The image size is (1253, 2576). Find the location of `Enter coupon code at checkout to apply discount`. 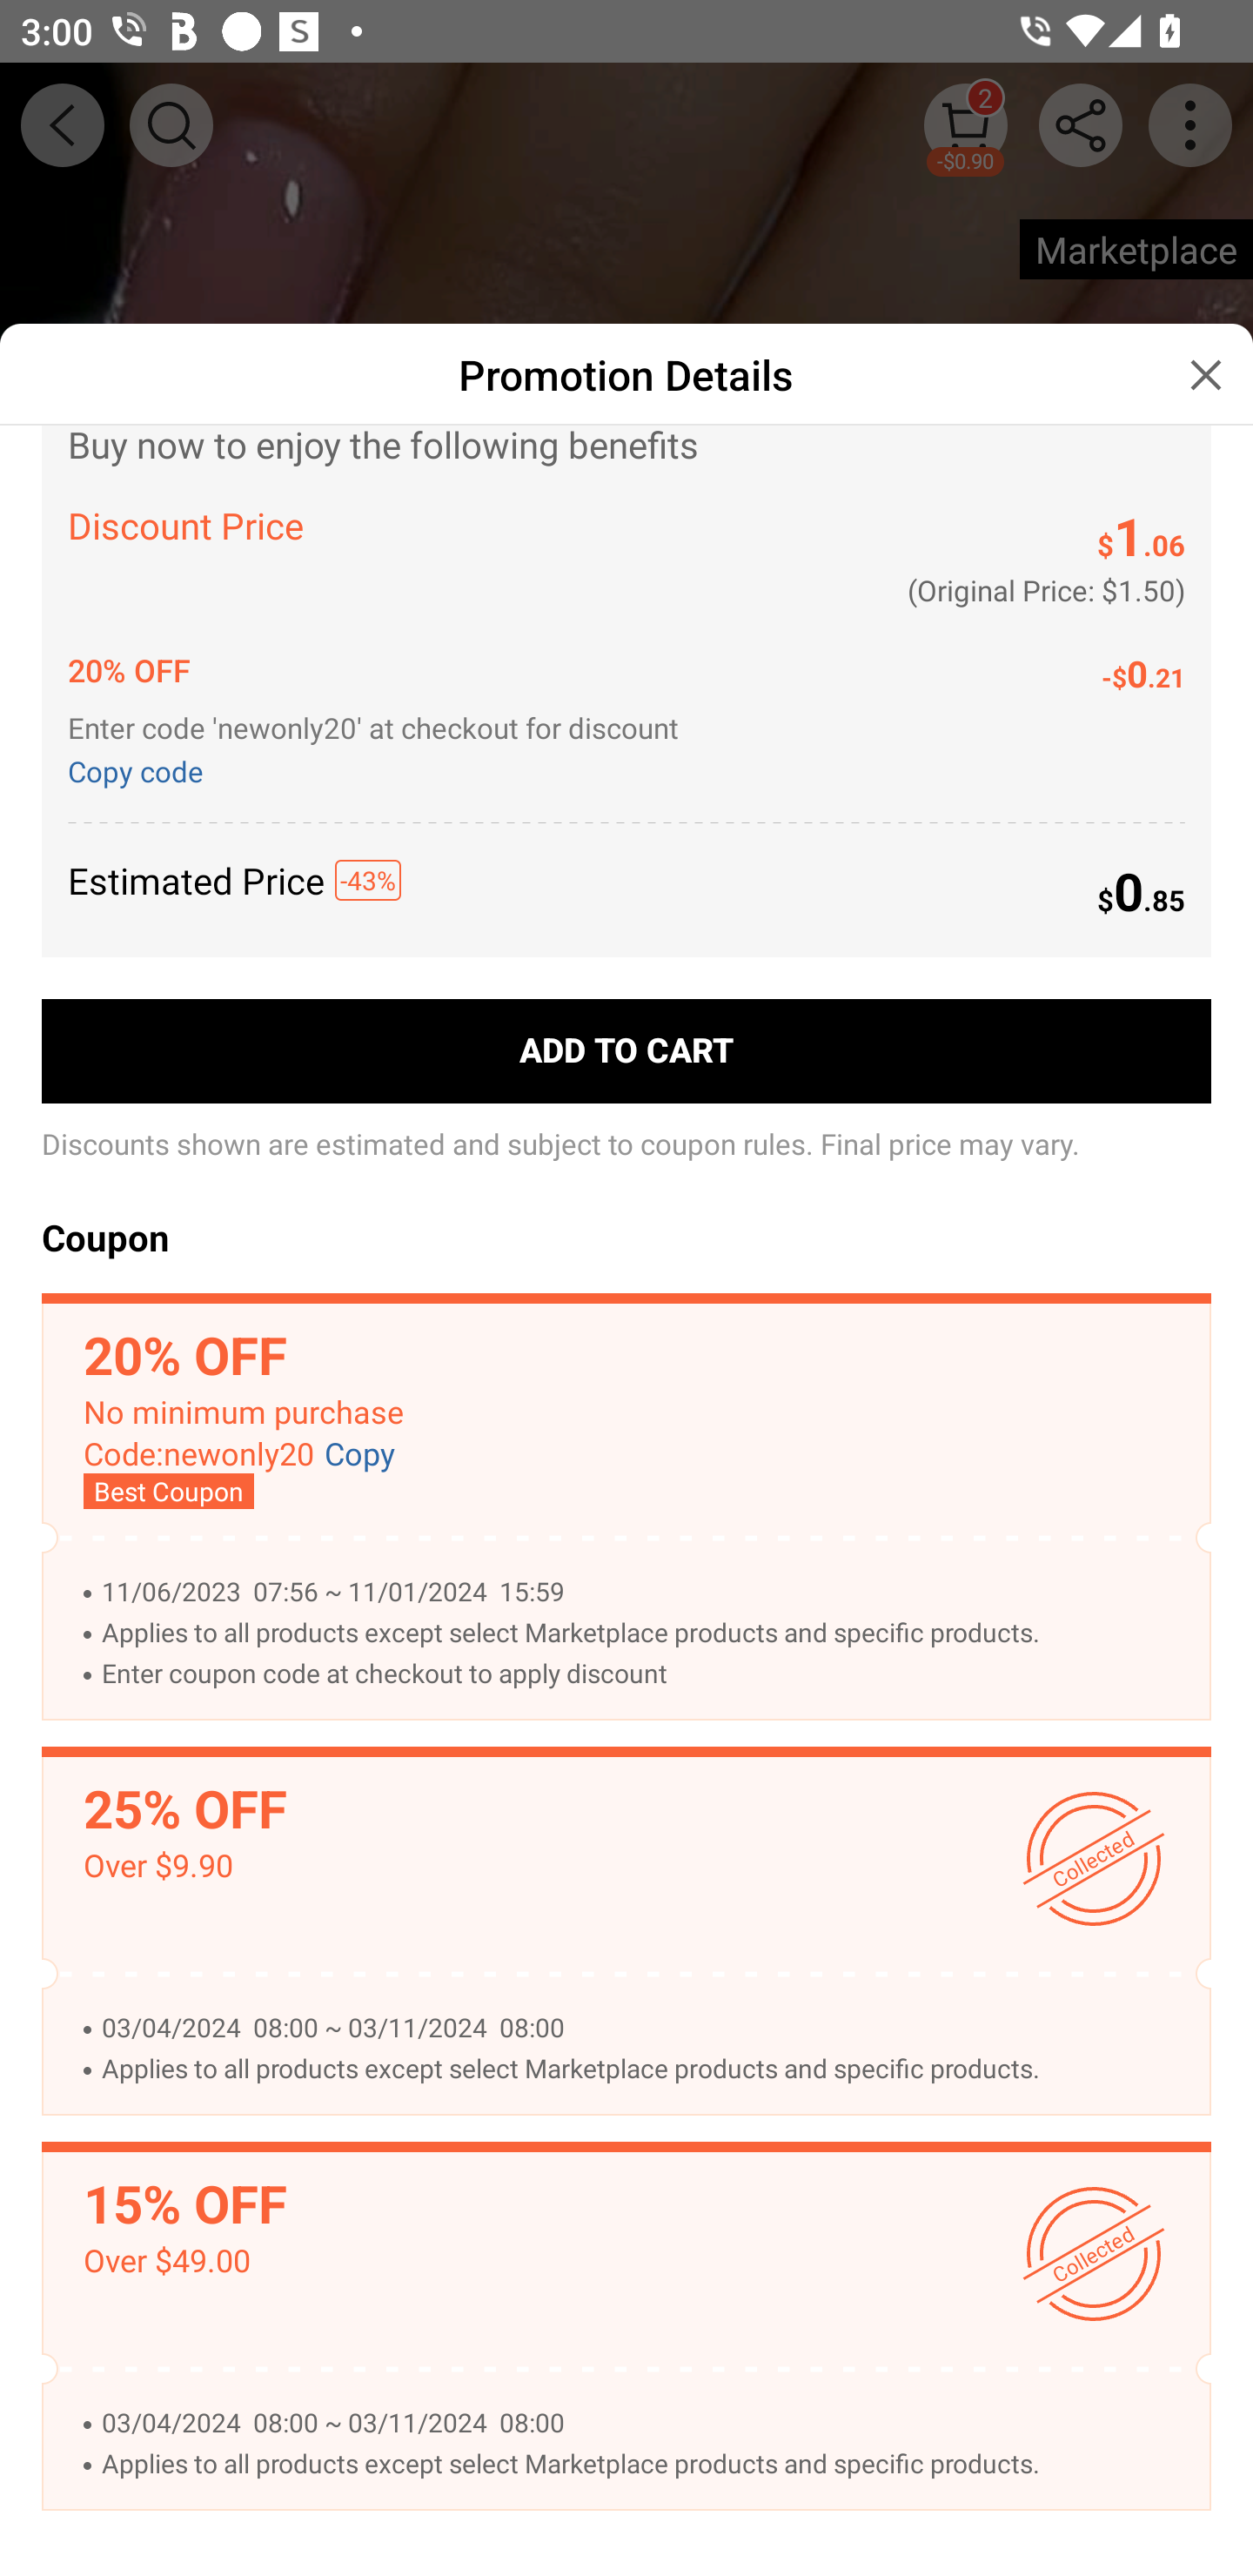

Enter coupon code at checkout to apply discount is located at coordinates (640, 1674).